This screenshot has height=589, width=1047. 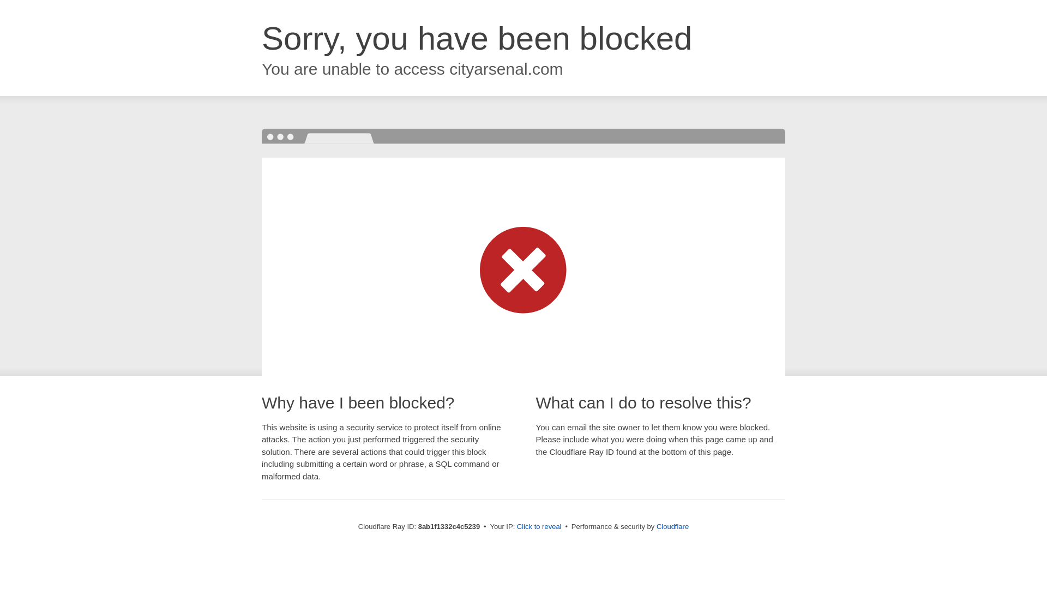 What do you see at coordinates (672, 526) in the screenshot?
I see `Cloudflare` at bounding box center [672, 526].